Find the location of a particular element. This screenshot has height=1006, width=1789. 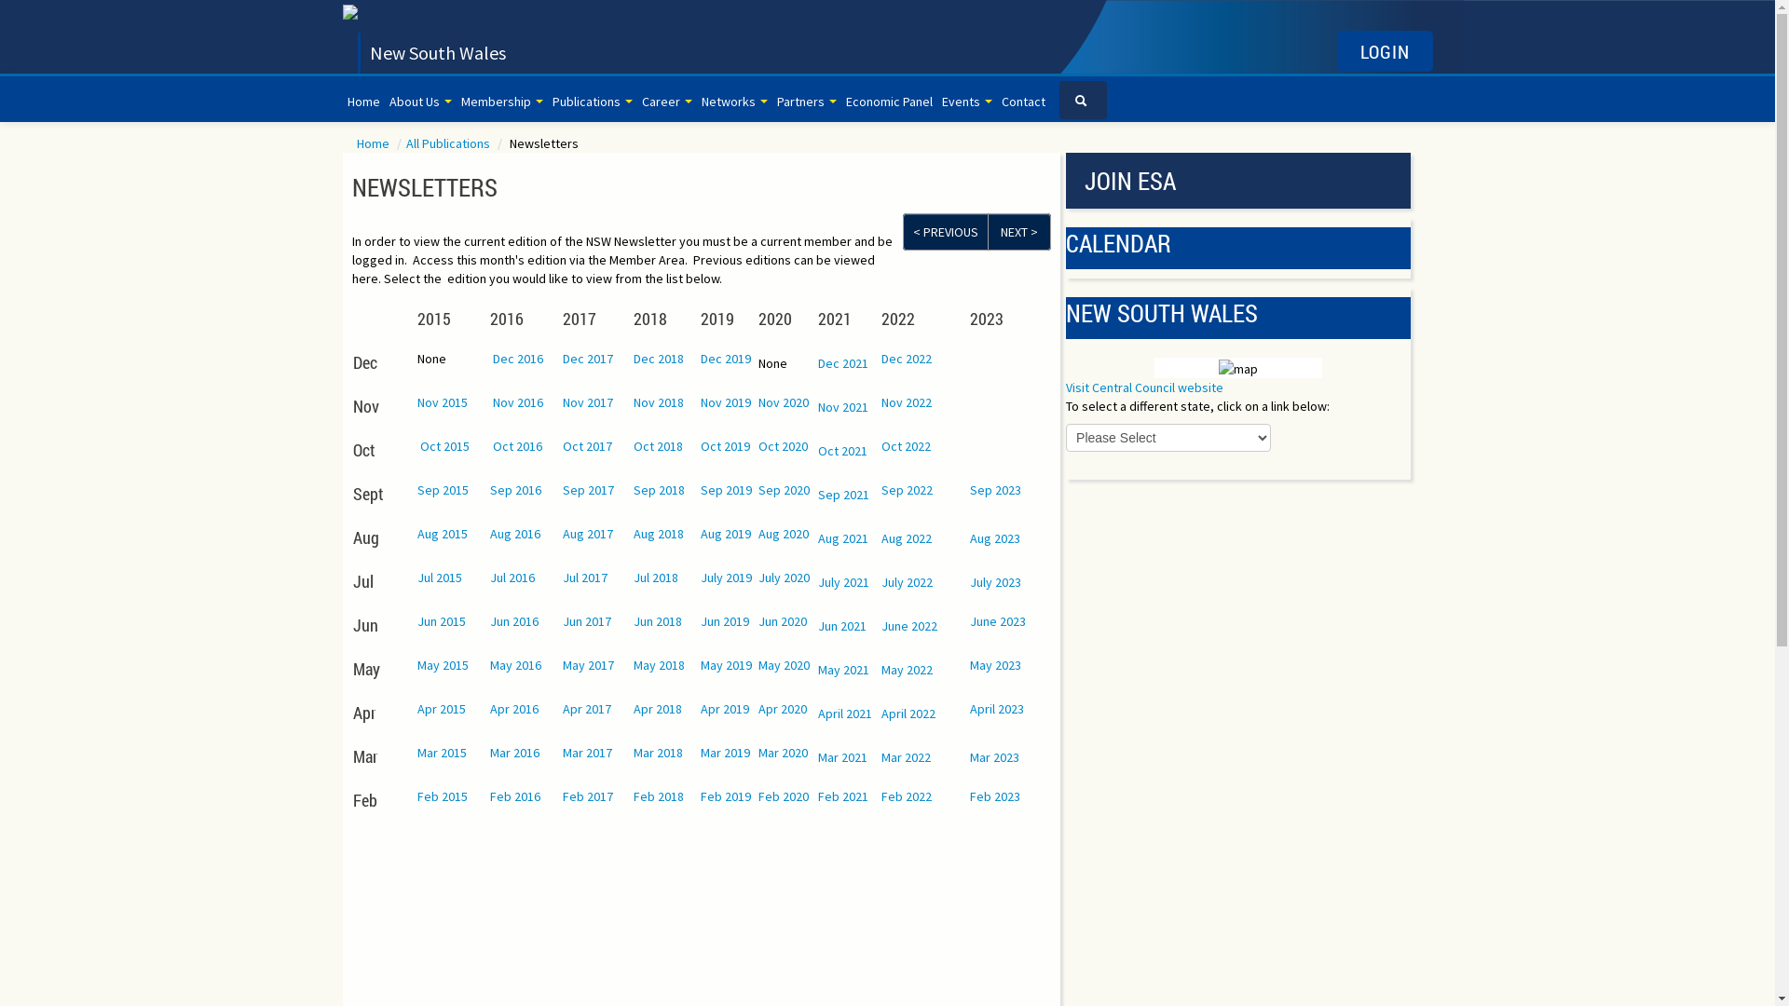

Nov 2020 is located at coordinates (784, 401).